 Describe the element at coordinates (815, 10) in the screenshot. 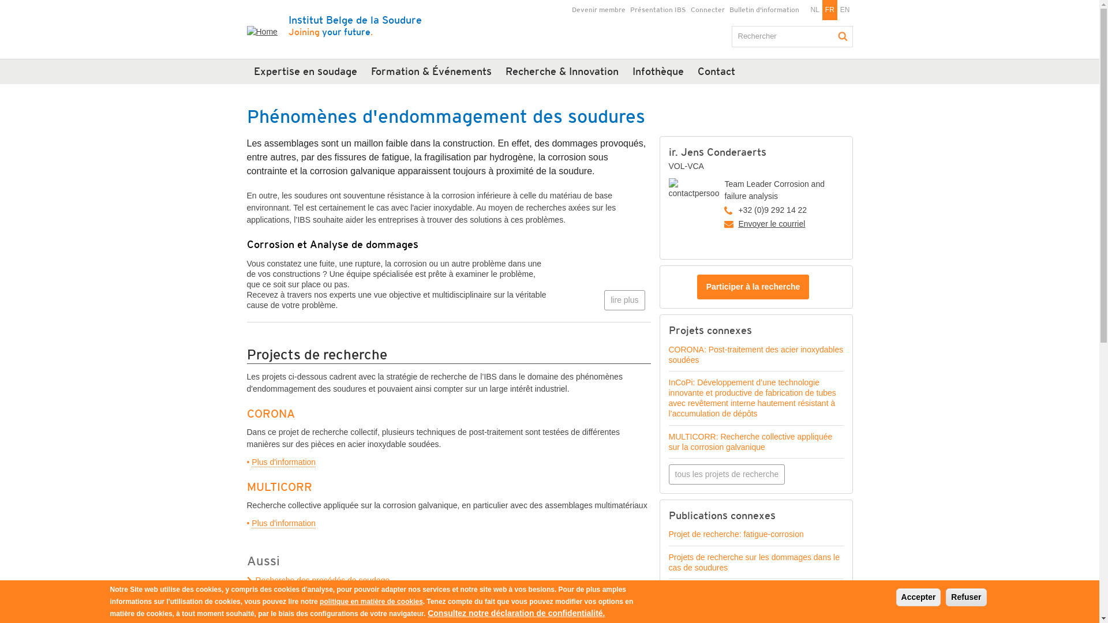

I see `NL` at that location.